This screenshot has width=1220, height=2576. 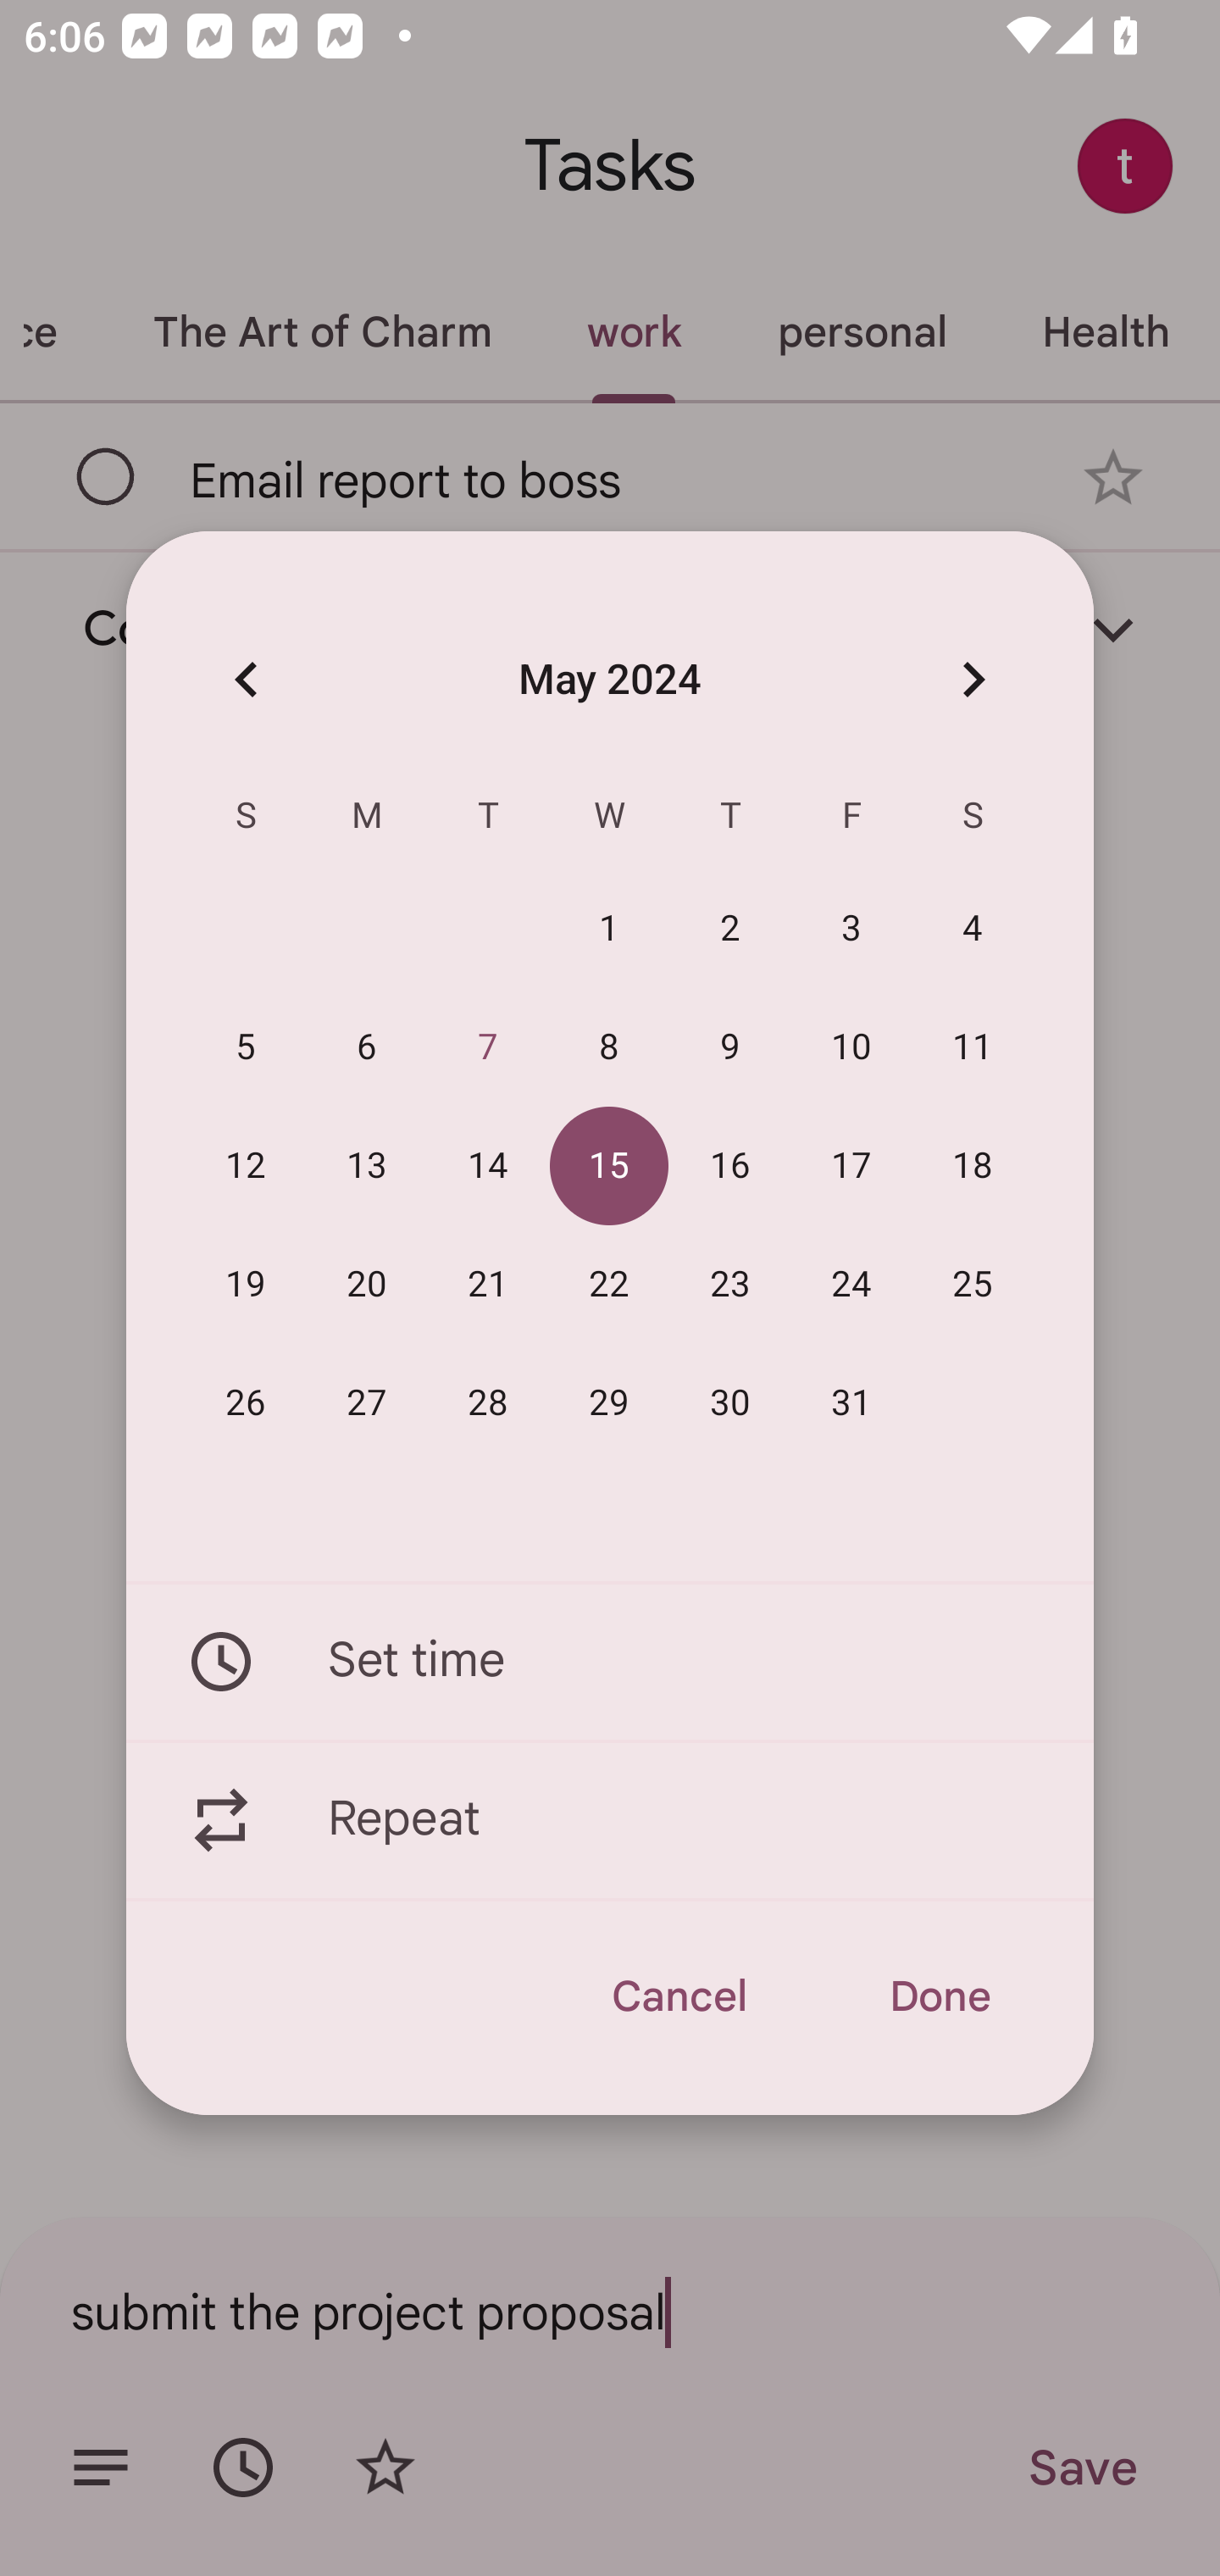 I want to click on 10 10 May 2024, so click(x=852, y=1048).